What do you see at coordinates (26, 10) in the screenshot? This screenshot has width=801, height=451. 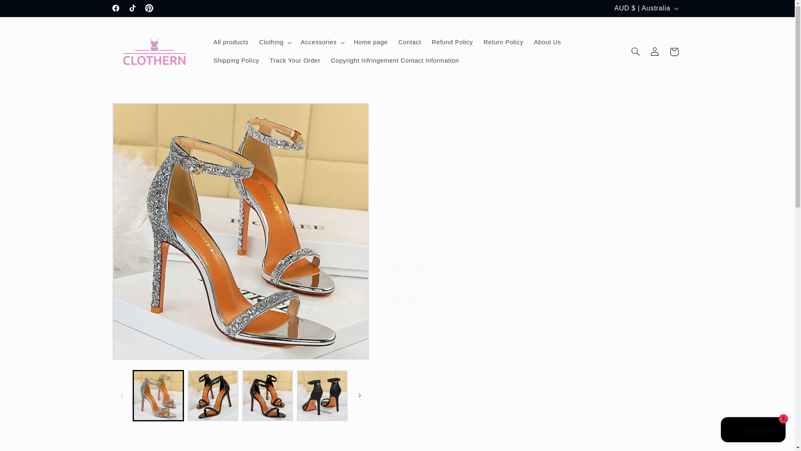 I see `Skip to content` at bounding box center [26, 10].